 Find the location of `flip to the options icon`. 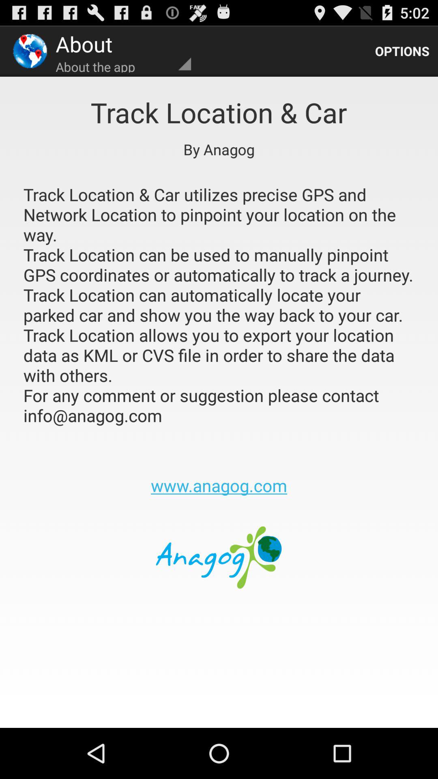

flip to the options icon is located at coordinates (402, 51).